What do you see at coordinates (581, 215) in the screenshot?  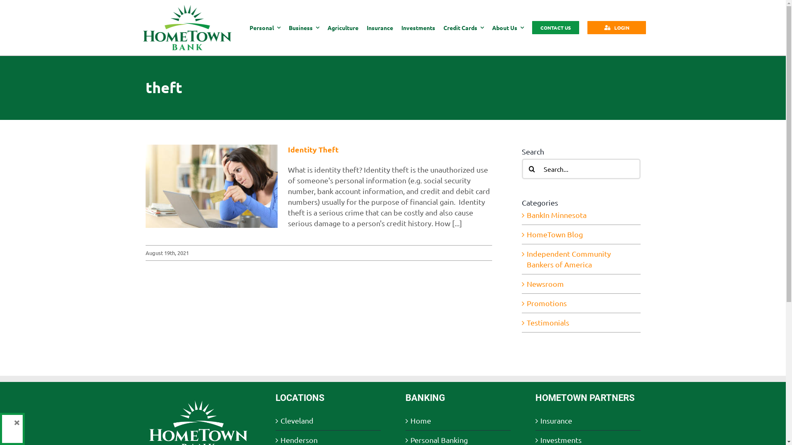 I see `BankIn Minnesota` at bounding box center [581, 215].